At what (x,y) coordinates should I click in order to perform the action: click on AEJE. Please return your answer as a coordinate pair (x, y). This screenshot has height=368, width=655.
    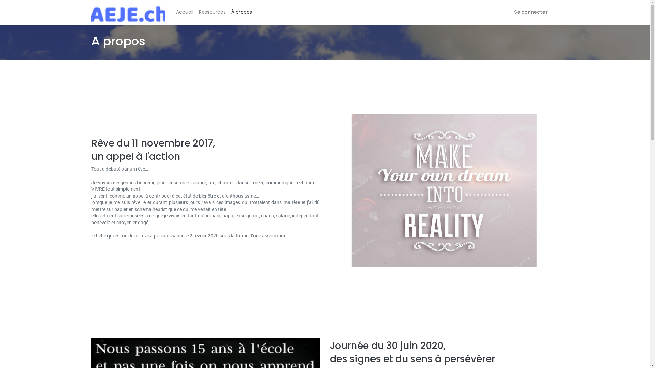
    Looking at the image, I should click on (128, 12).